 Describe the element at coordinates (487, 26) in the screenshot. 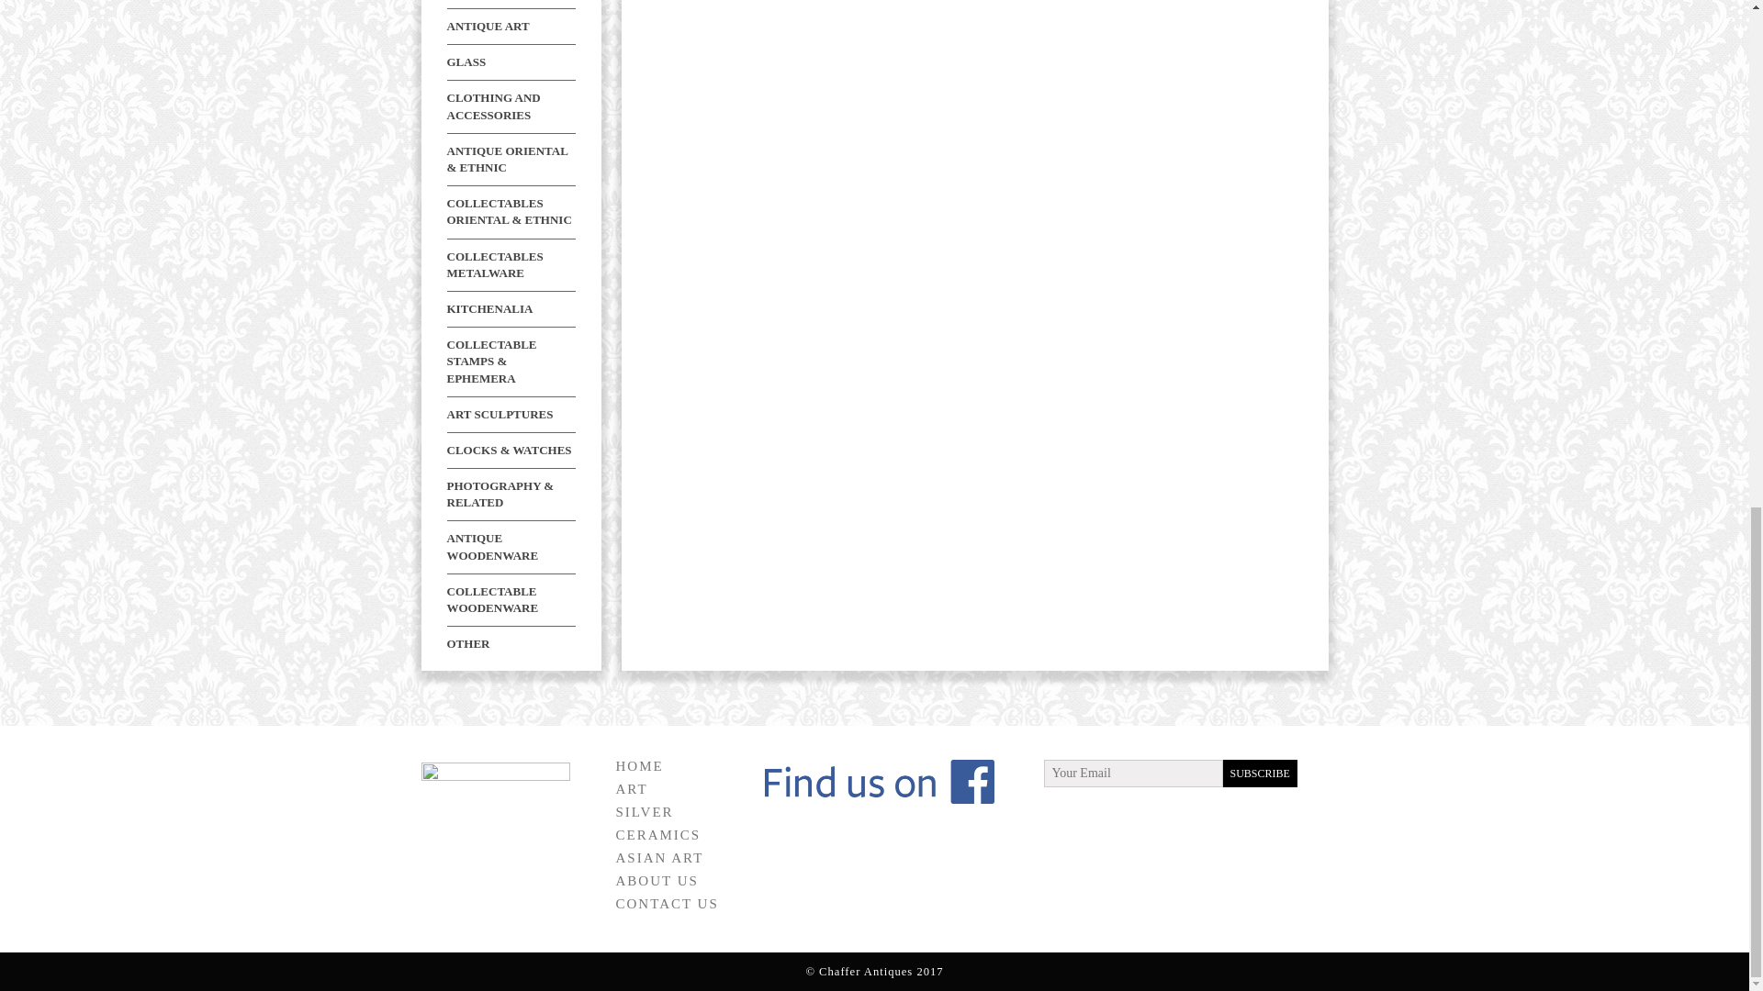

I see `ANTIQUE ART` at that location.